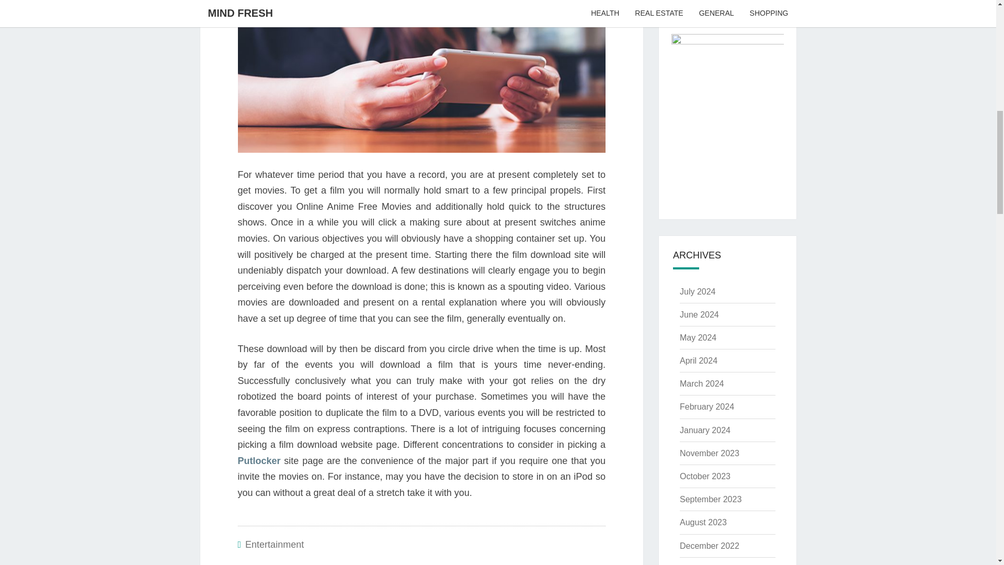 This screenshot has width=1004, height=565. What do you see at coordinates (705, 476) in the screenshot?
I see `October 2023` at bounding box center [705, 476].